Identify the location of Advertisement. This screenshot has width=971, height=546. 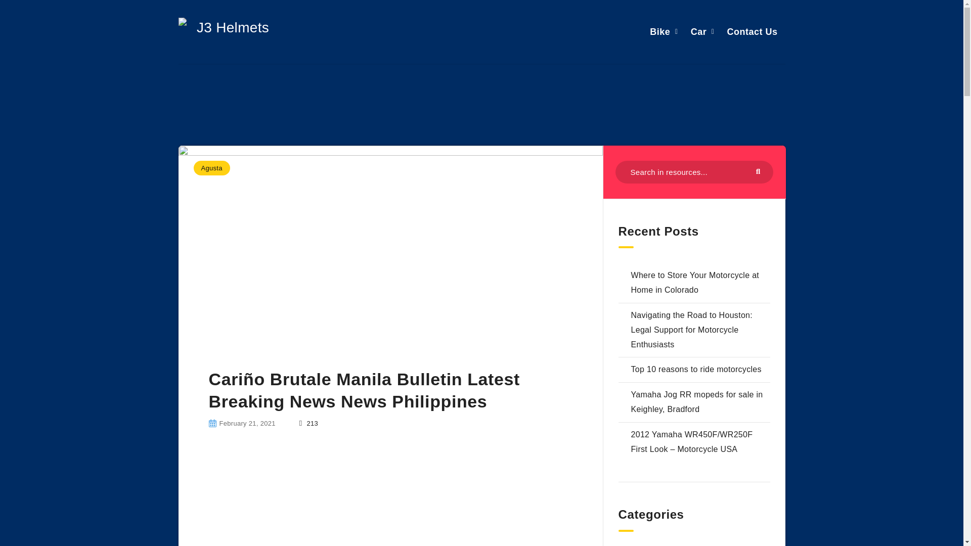
(389, 500).